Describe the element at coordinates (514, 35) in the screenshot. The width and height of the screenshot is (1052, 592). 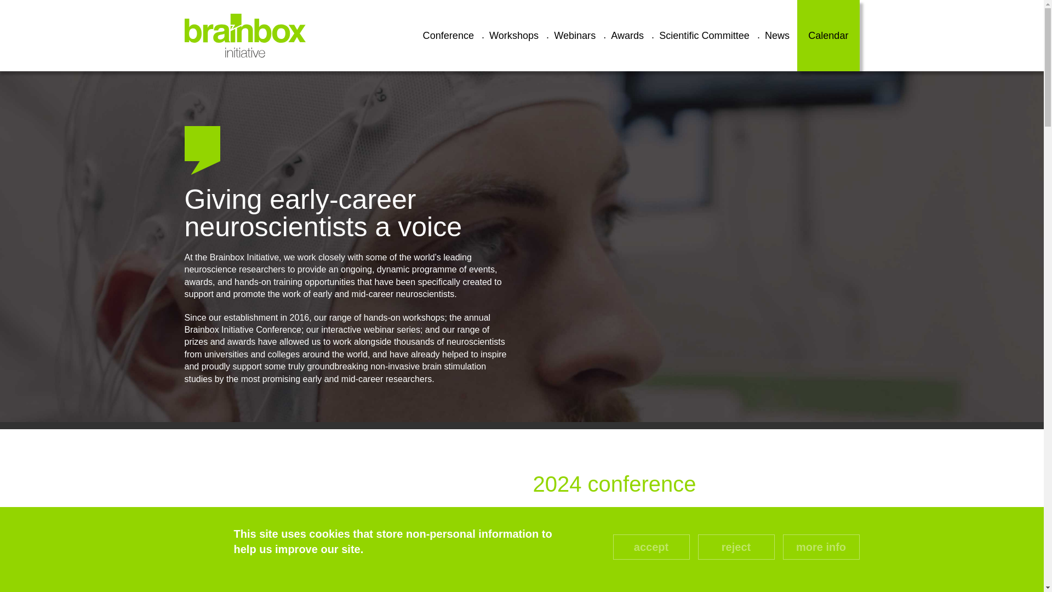
I see `Workshops` at that location.